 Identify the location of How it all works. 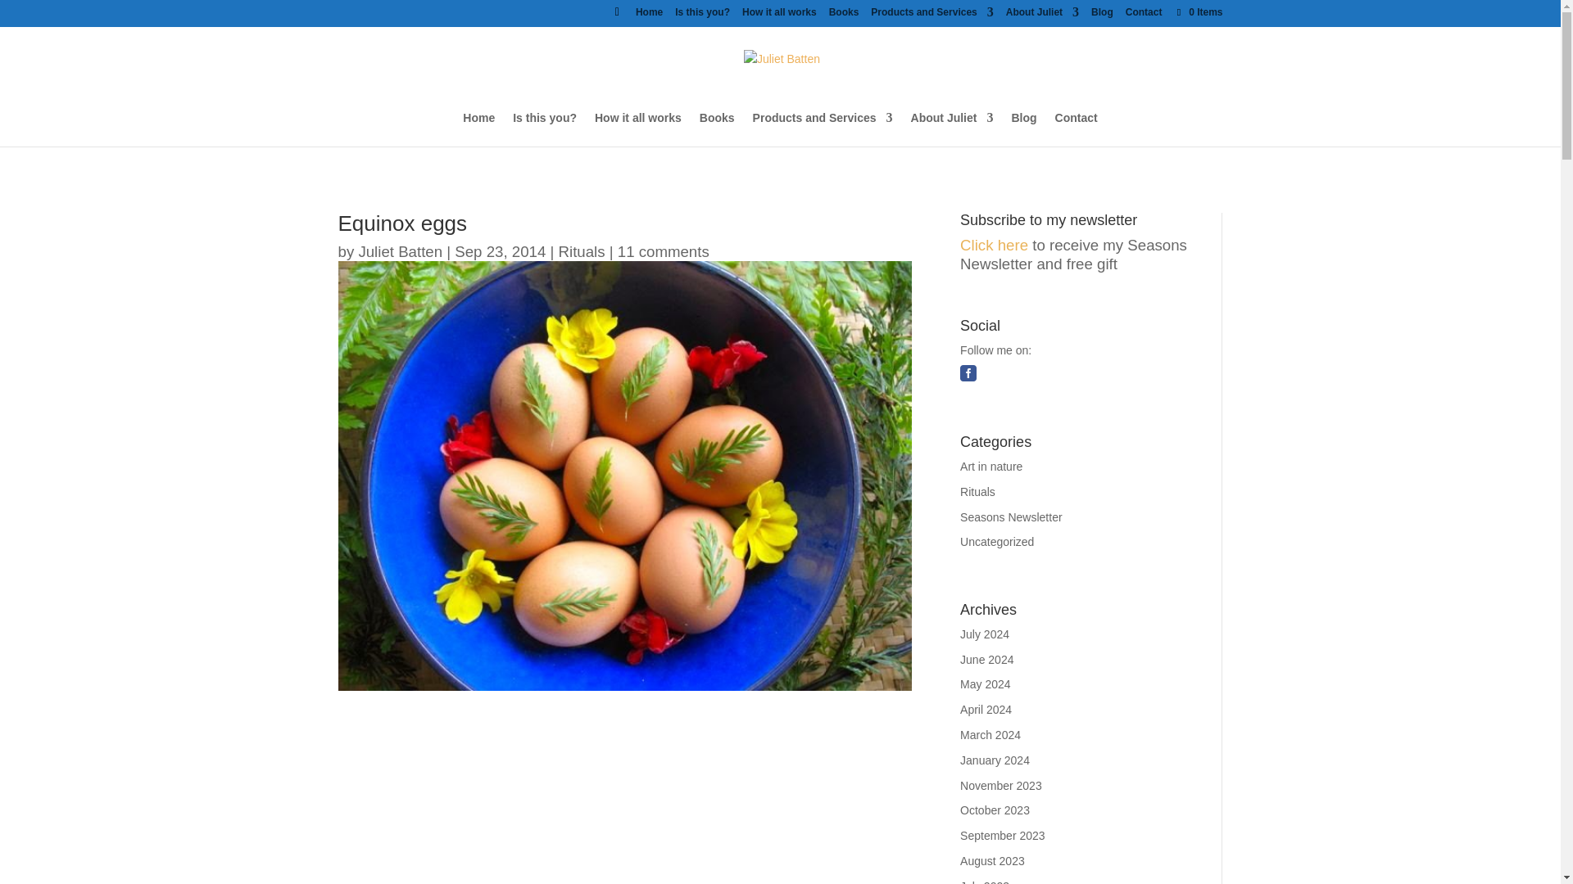
(637, 129).